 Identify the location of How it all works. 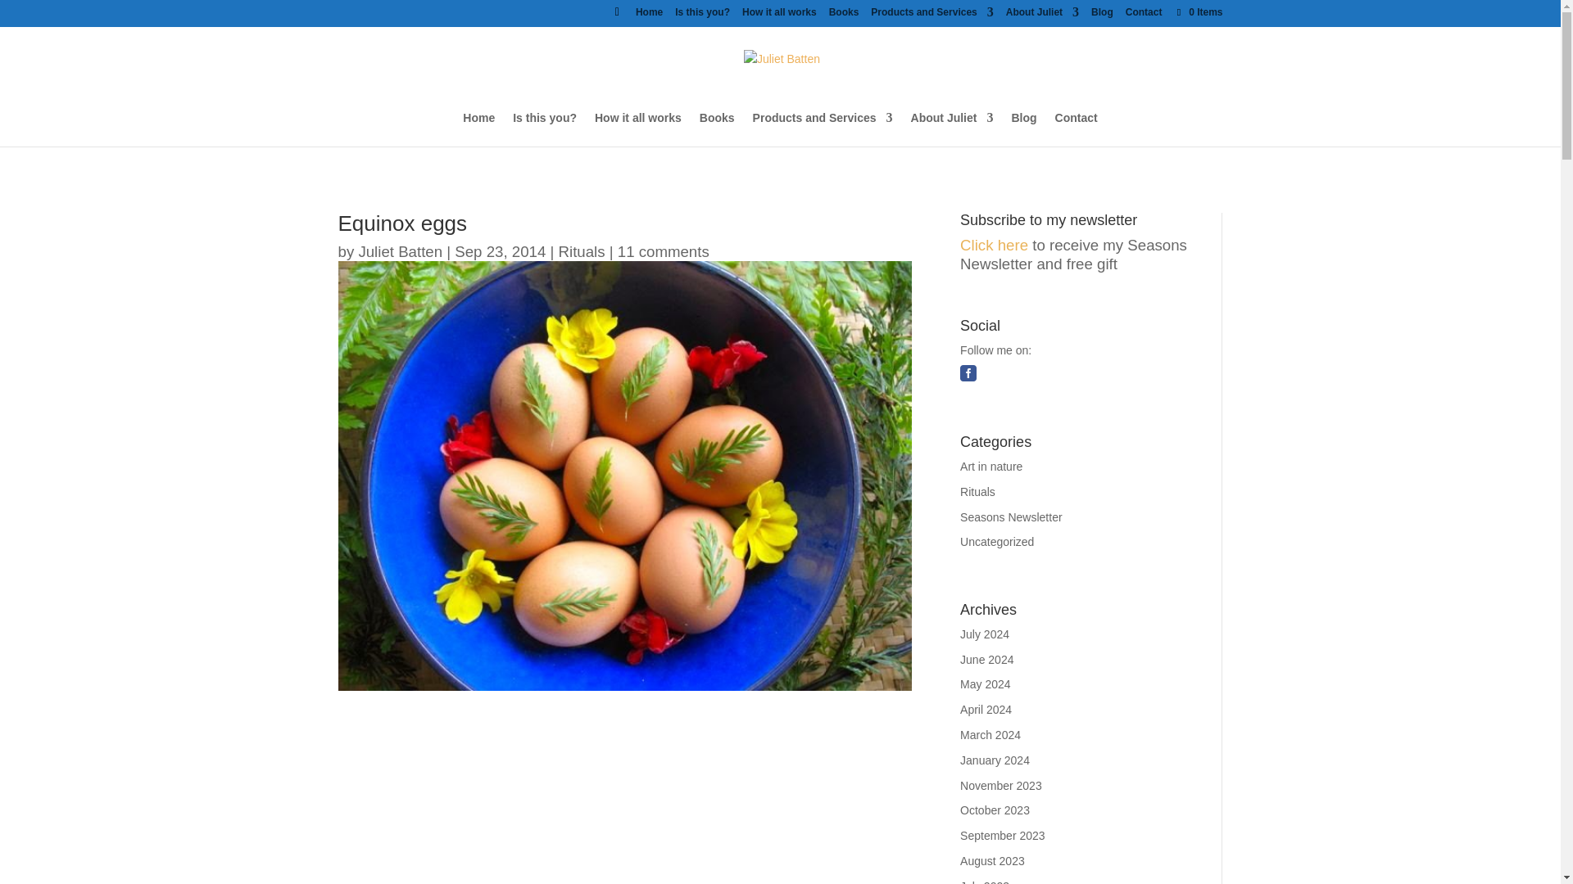
(637, 129).